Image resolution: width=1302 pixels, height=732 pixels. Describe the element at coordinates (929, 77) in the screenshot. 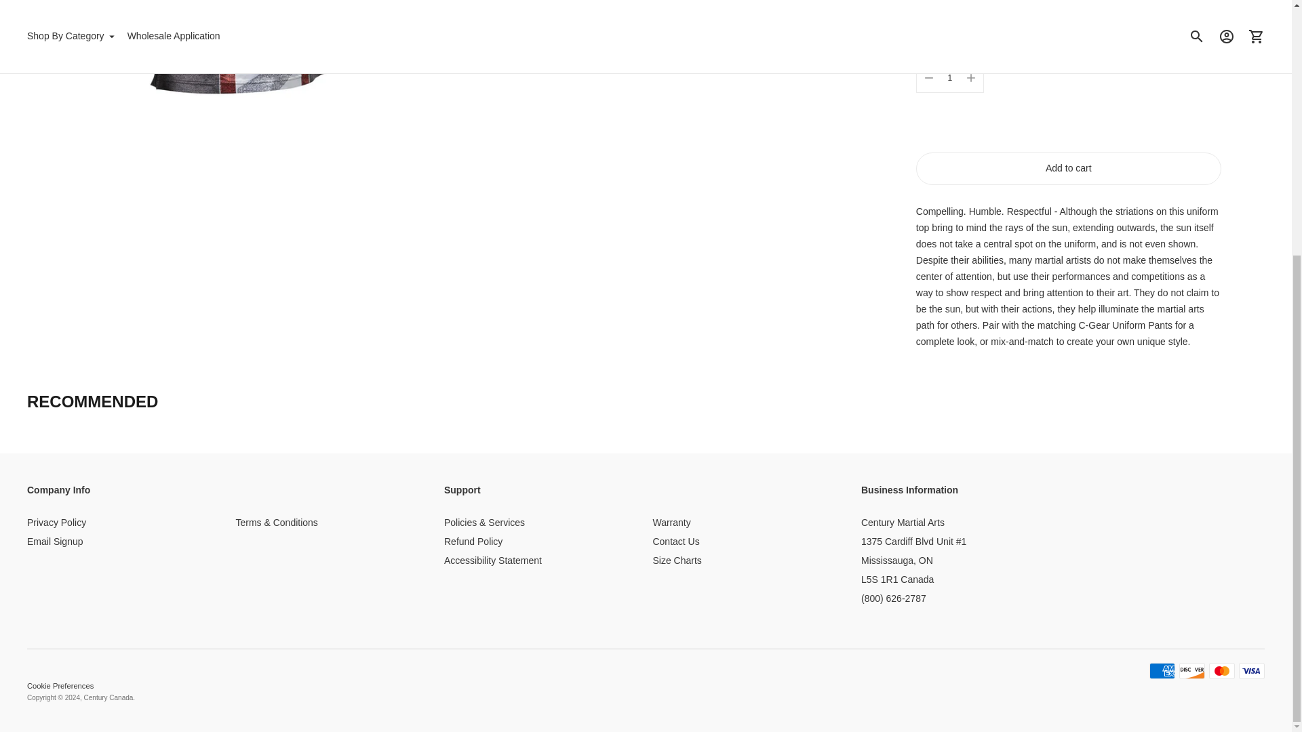

I see `Decrease` at that location.